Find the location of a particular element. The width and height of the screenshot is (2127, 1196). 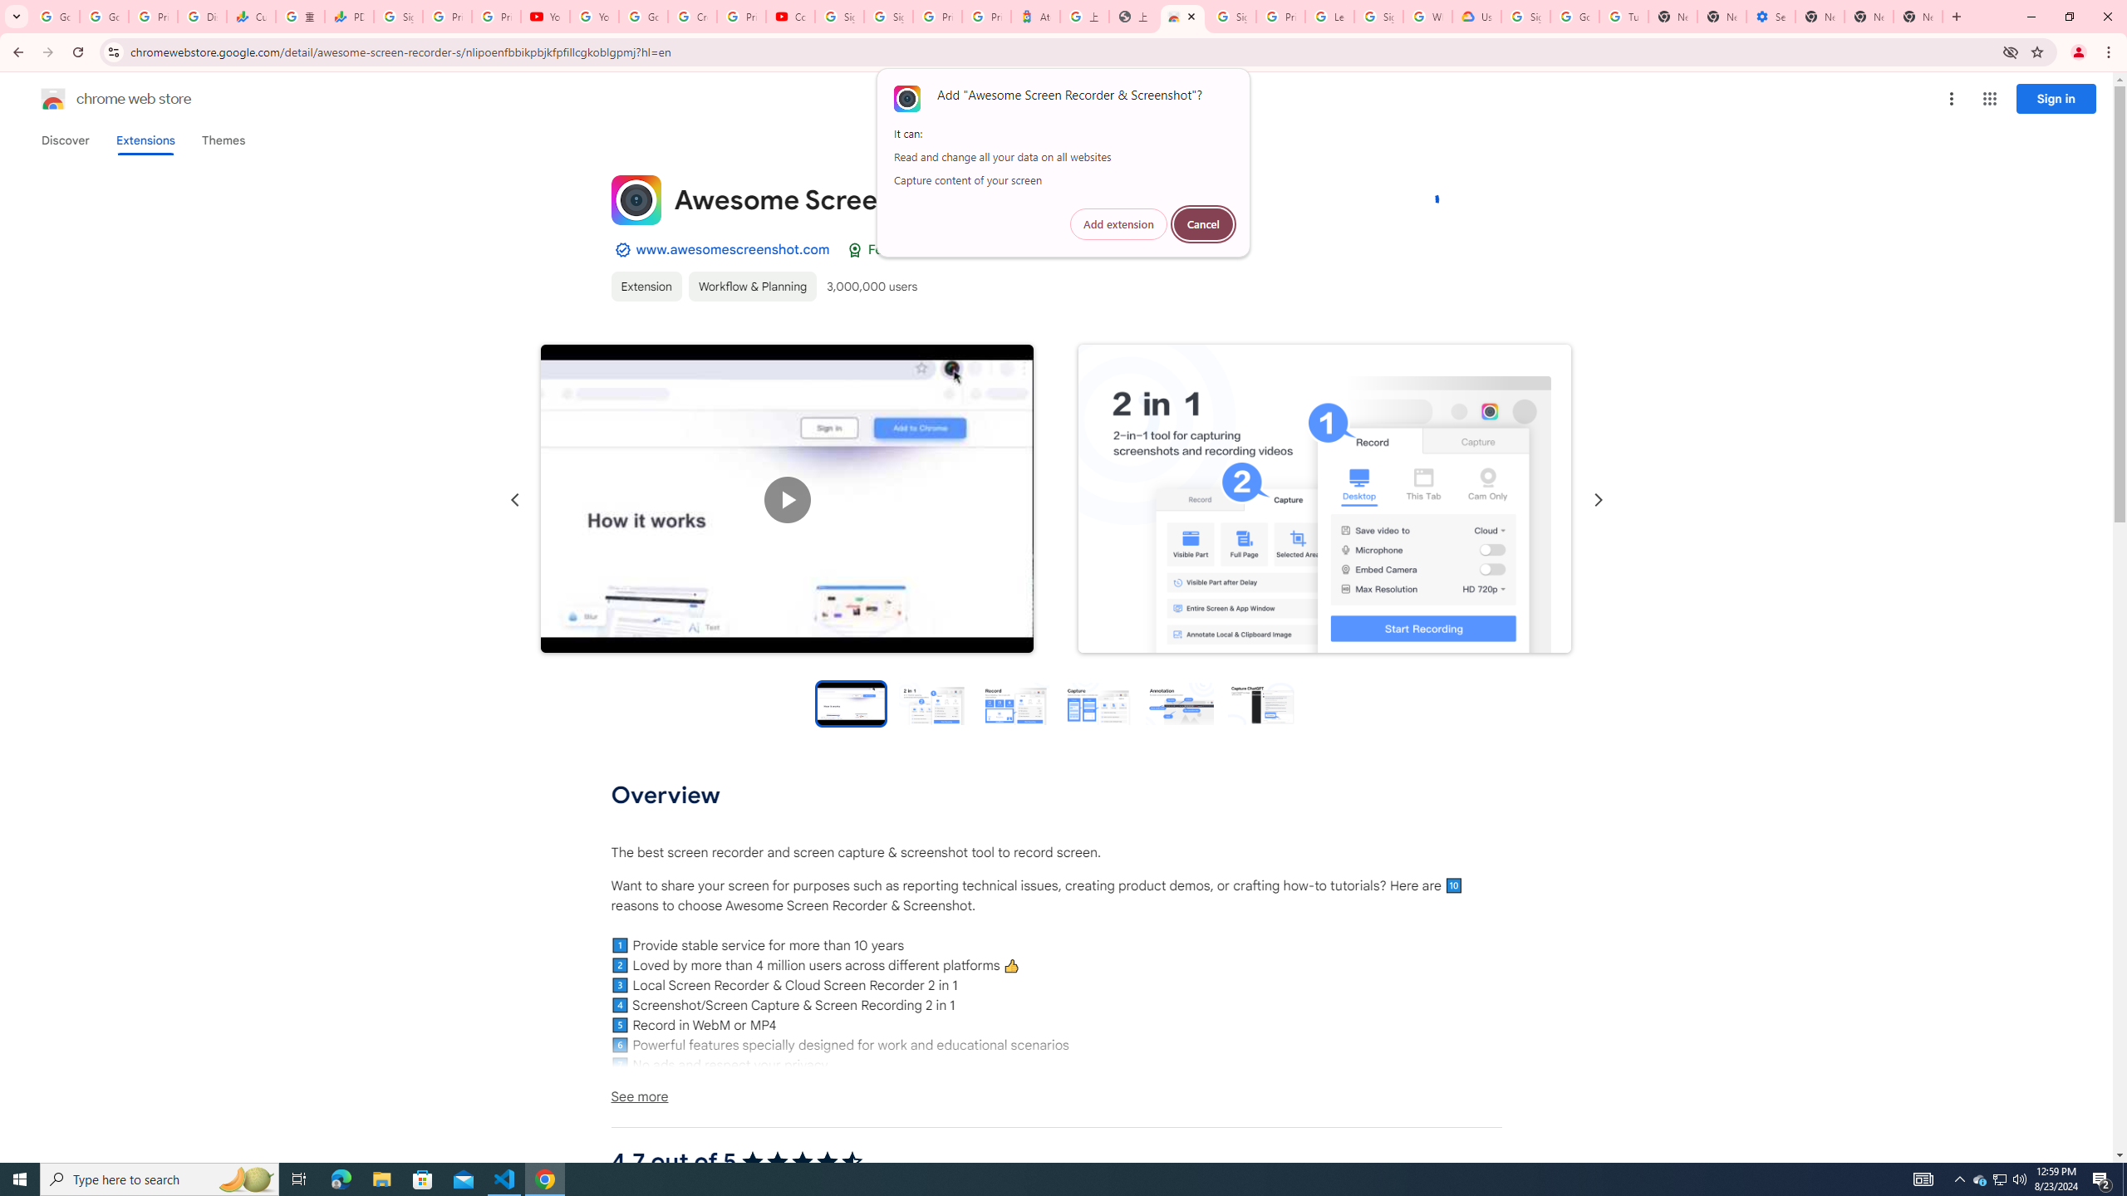

Preview slide 4 is located at coordinates (1097, 703).